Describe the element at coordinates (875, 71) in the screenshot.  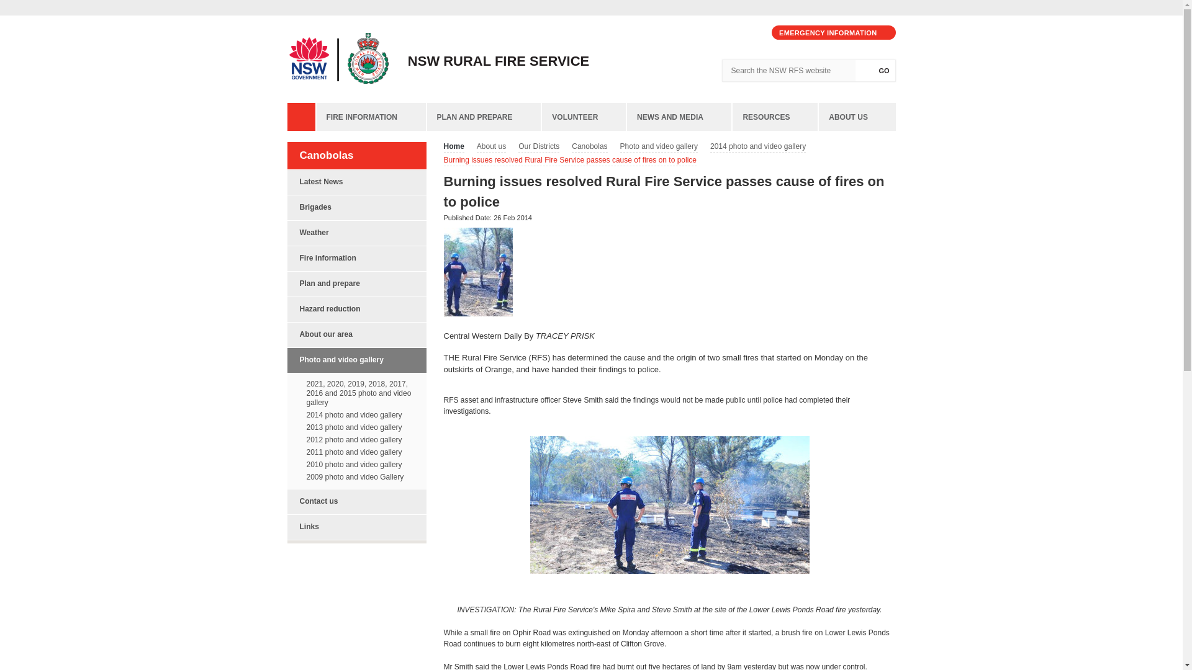
I see `Go` at that location.